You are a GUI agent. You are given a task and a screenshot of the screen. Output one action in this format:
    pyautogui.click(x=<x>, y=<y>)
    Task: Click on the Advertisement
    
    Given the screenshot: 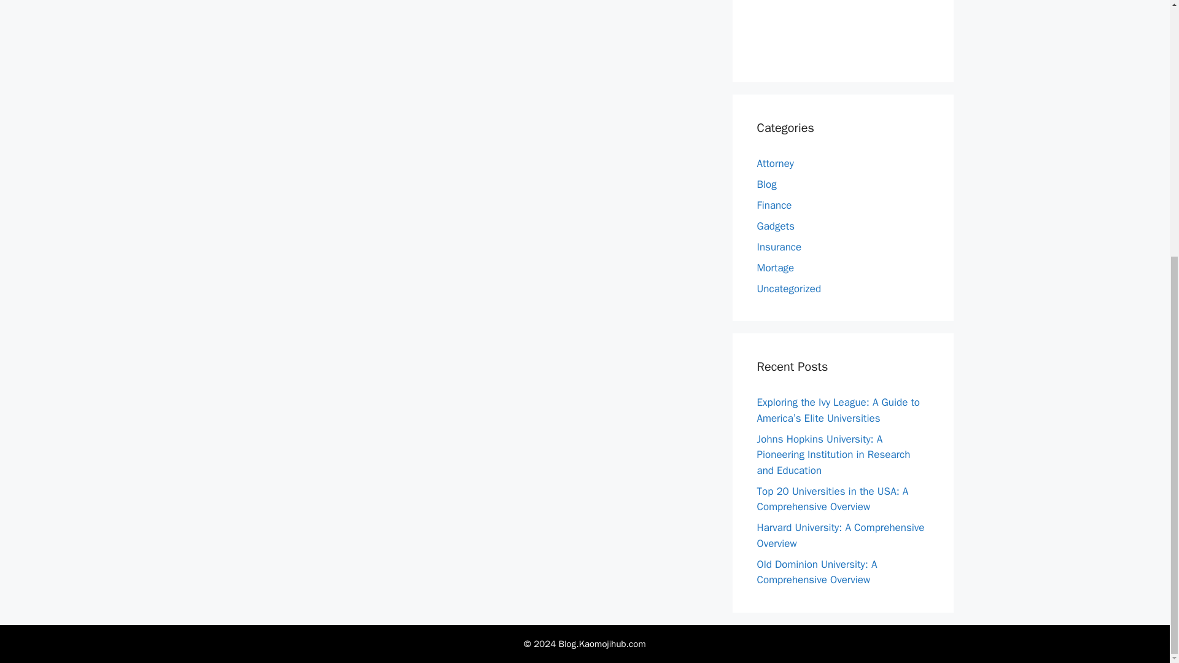 What is the action you would take?
    pyautogui.click(x=849, y=26)
    